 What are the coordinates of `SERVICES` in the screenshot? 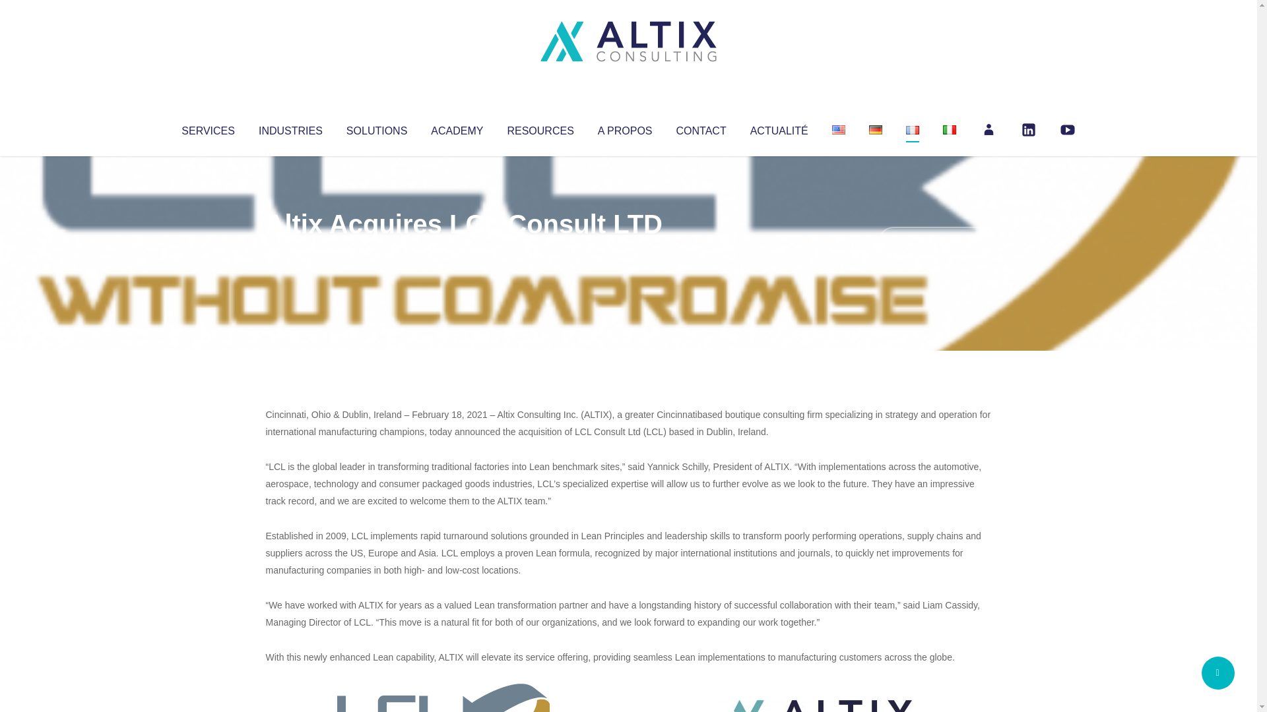 It's located at (207, 128).